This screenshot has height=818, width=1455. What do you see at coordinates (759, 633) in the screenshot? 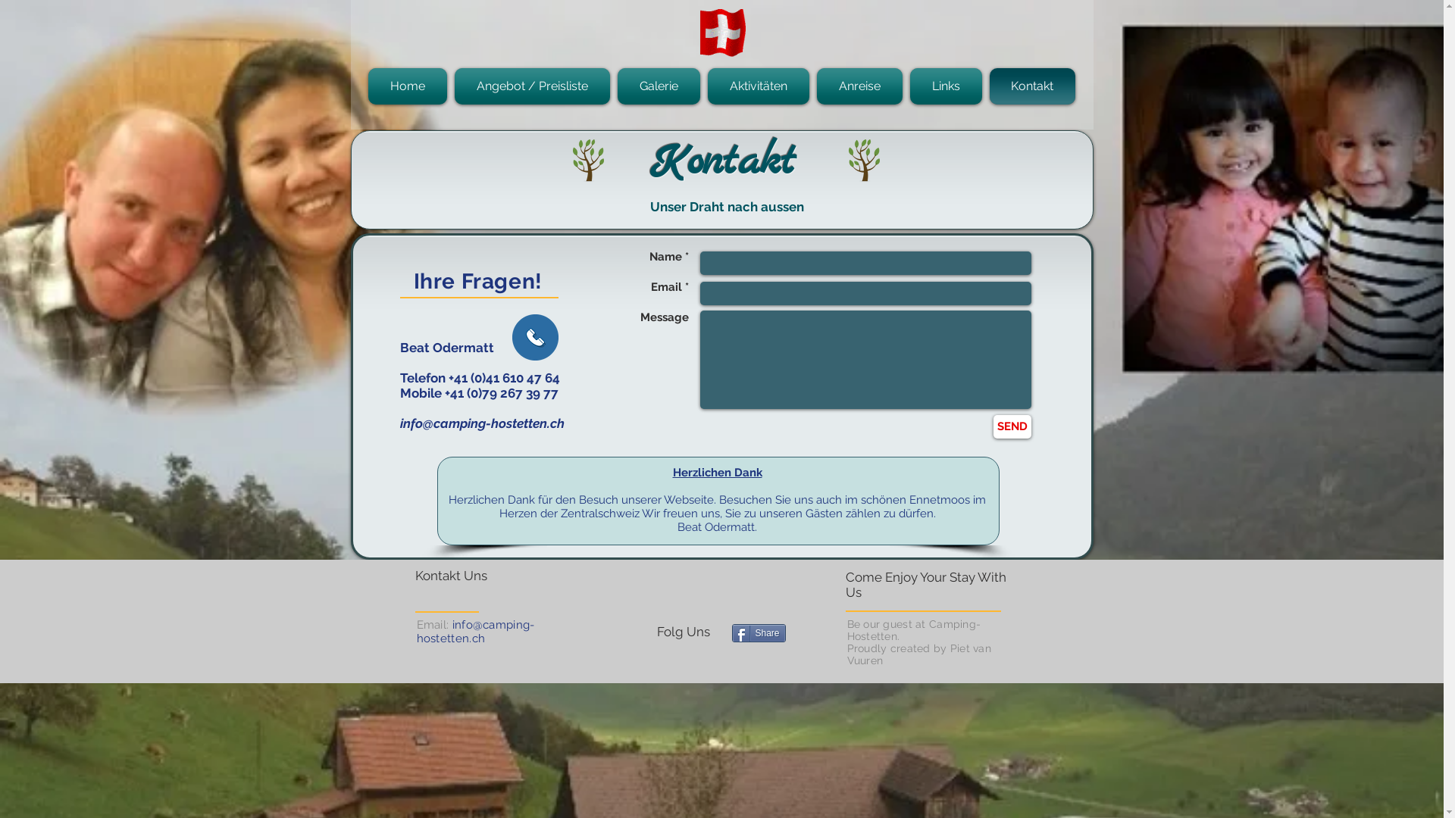
I see `Share` at bounding box center [759, 633].